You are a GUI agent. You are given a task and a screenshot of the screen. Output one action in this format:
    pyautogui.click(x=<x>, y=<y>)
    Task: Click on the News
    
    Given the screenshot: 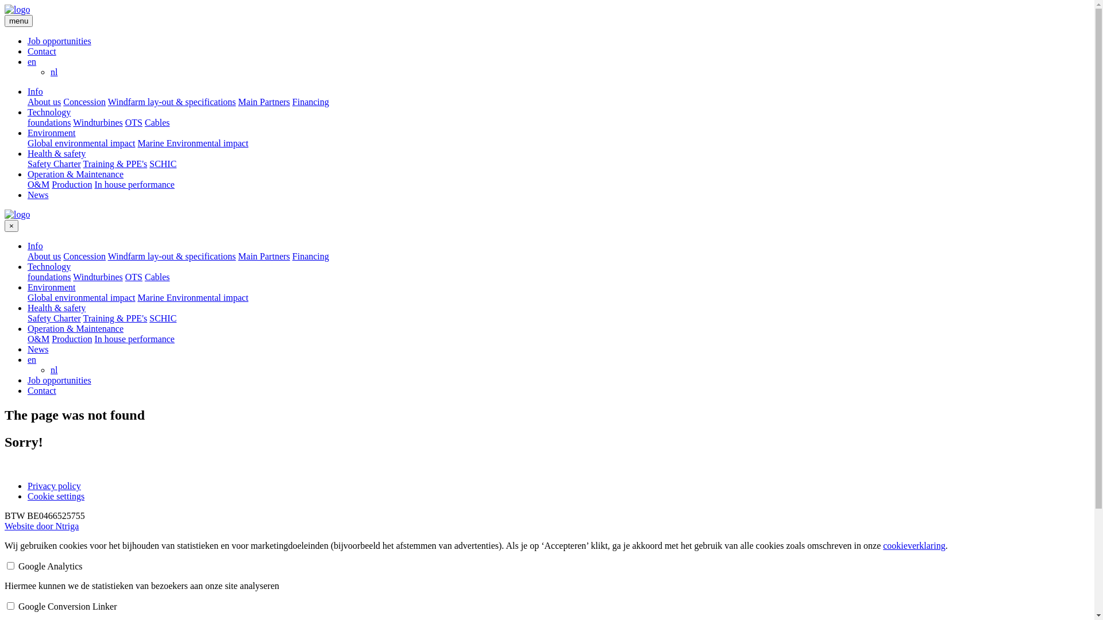 What is the action you would take?
    pyautogui.click(x=38, y=195)
    